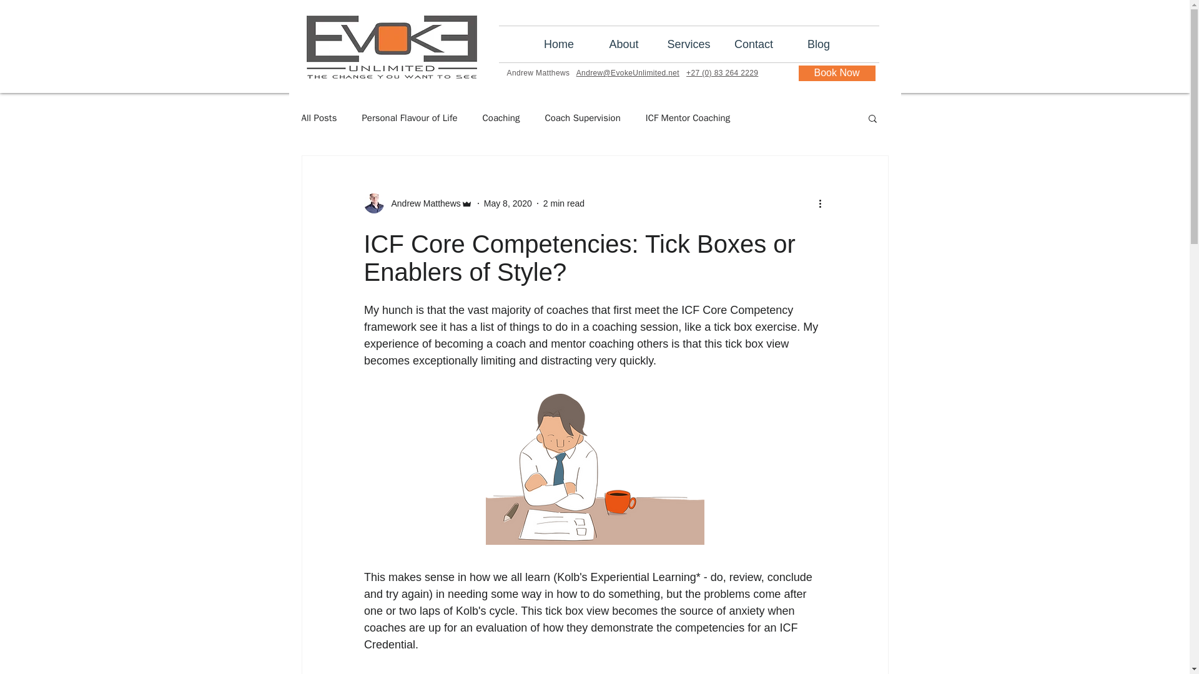 Image resolution: width=1199 pixels, height=674 pixels. I want to click on 2 min read, so click(563, 203).